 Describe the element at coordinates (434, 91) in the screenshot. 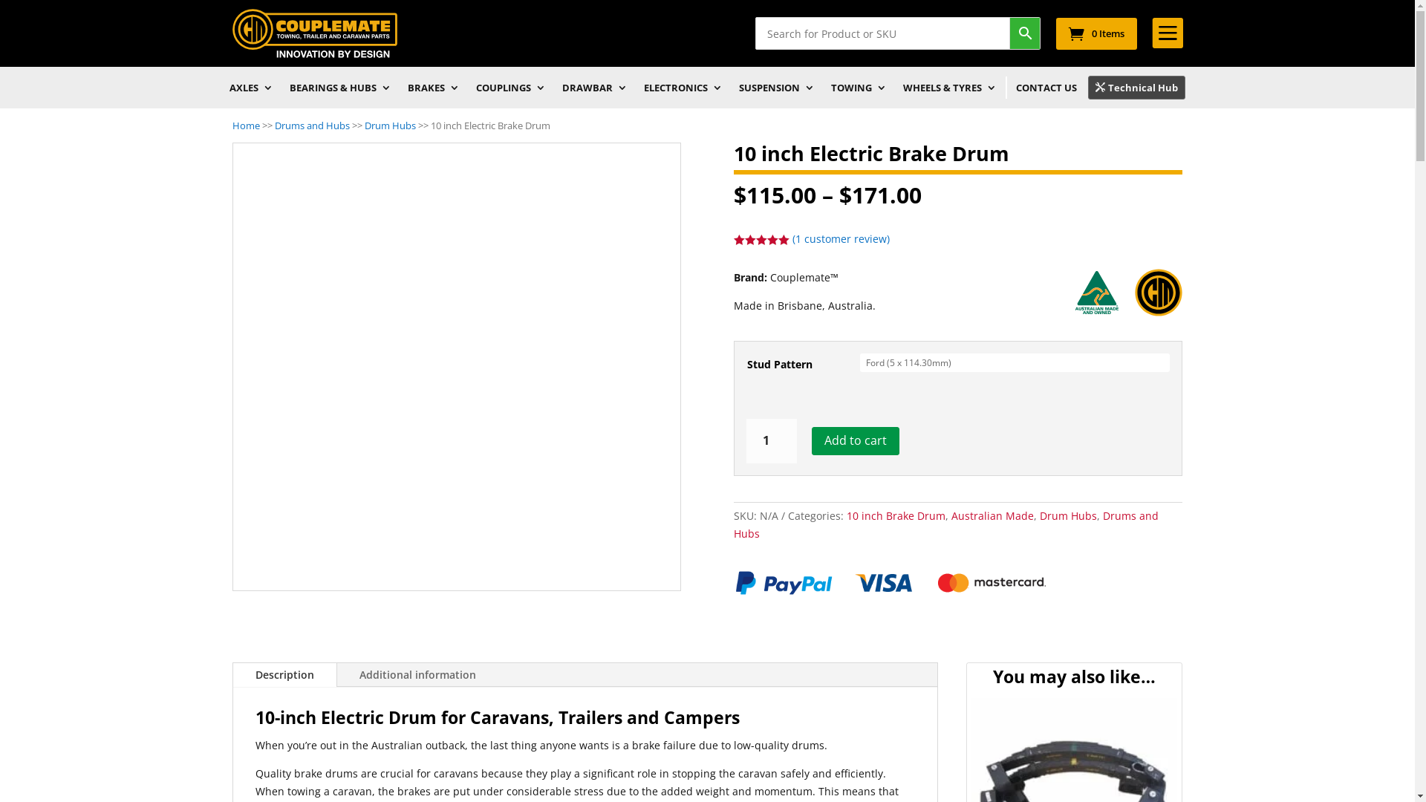

I see `BRAKES` at that location.